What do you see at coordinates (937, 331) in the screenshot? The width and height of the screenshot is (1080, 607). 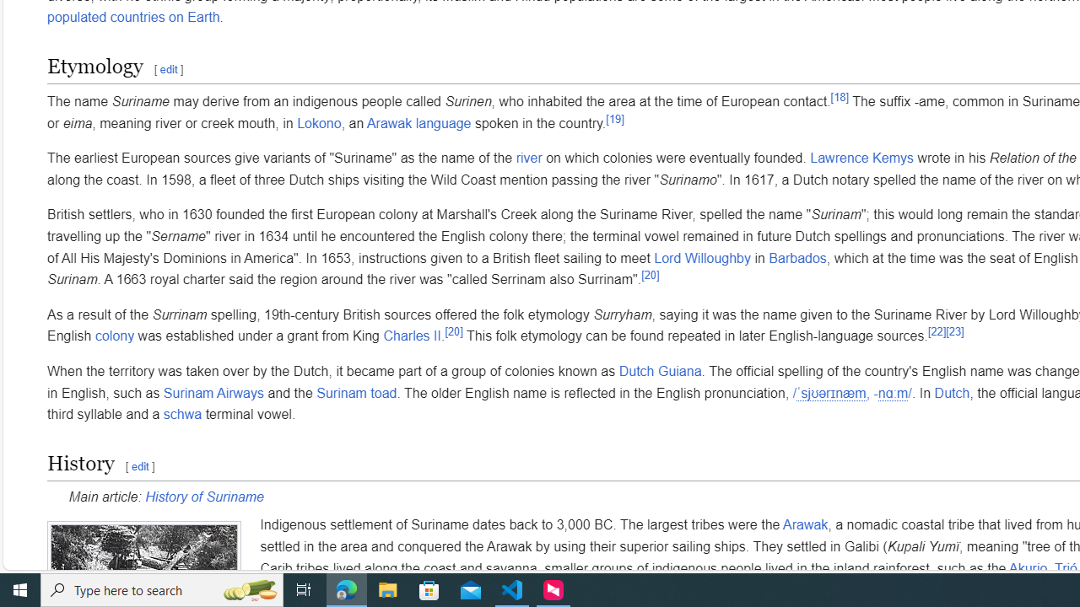 I see `[22]` at bounding box center [937, 331].